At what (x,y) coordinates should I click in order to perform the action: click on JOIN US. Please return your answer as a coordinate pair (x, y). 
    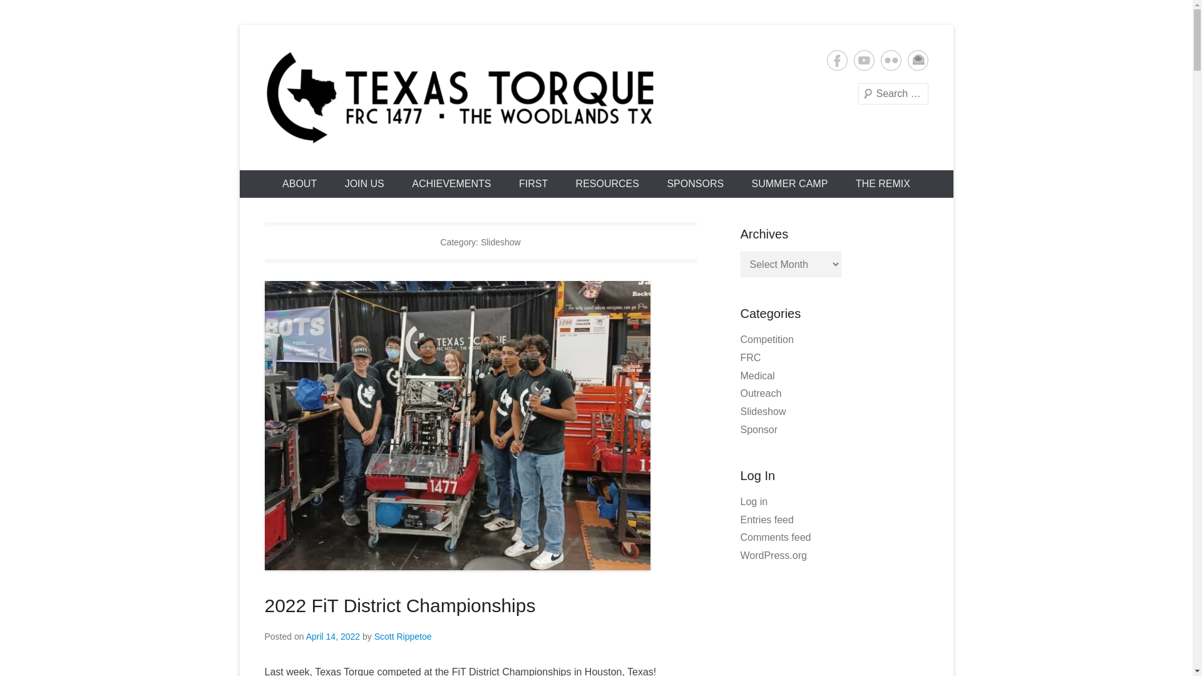
    Looking at the image, I should click on (364, 184).